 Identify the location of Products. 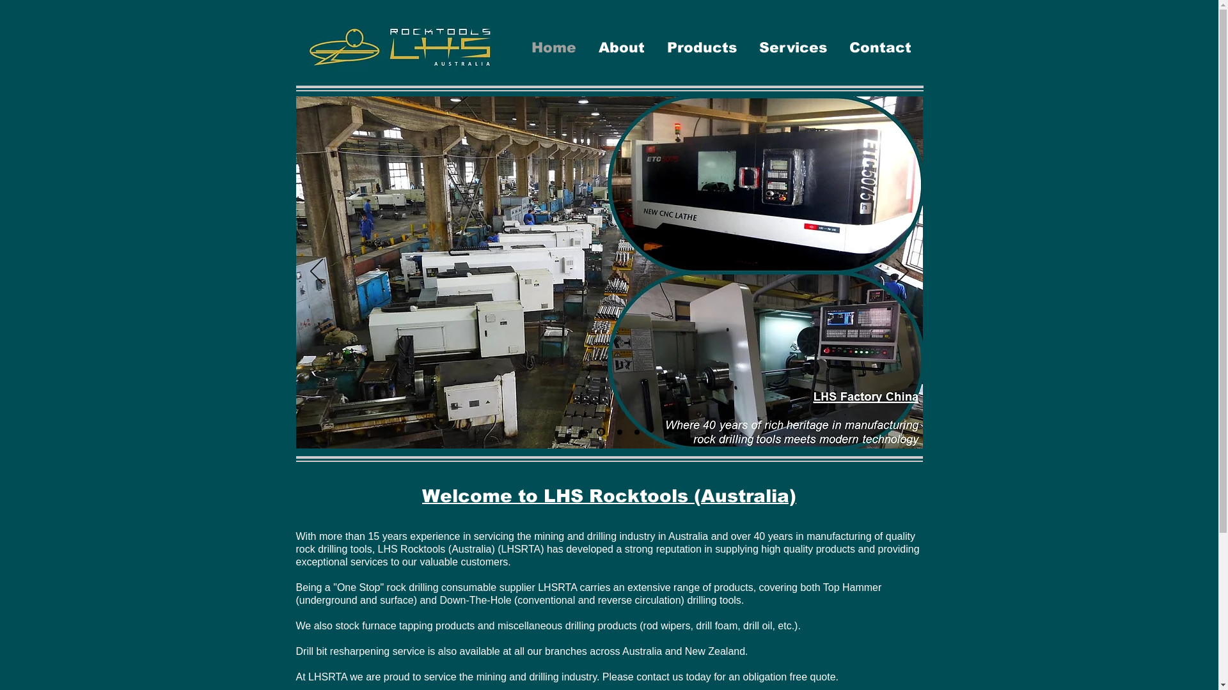
(702, 47).